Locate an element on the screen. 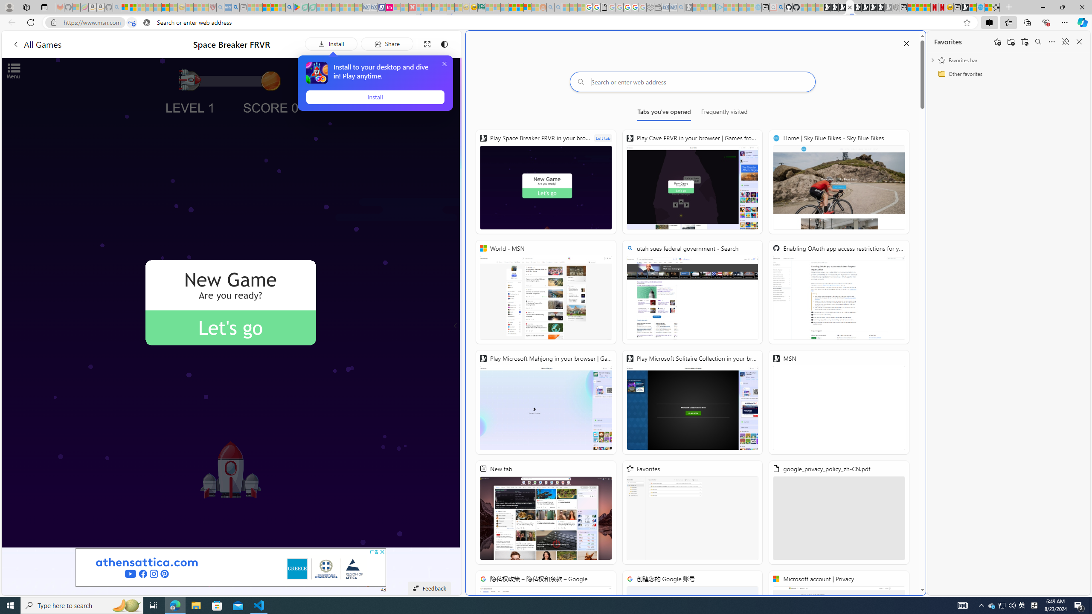 Image resolution: width=1092 pixels, height=614 pixels. Search icon is located at coordinates (147, 23).